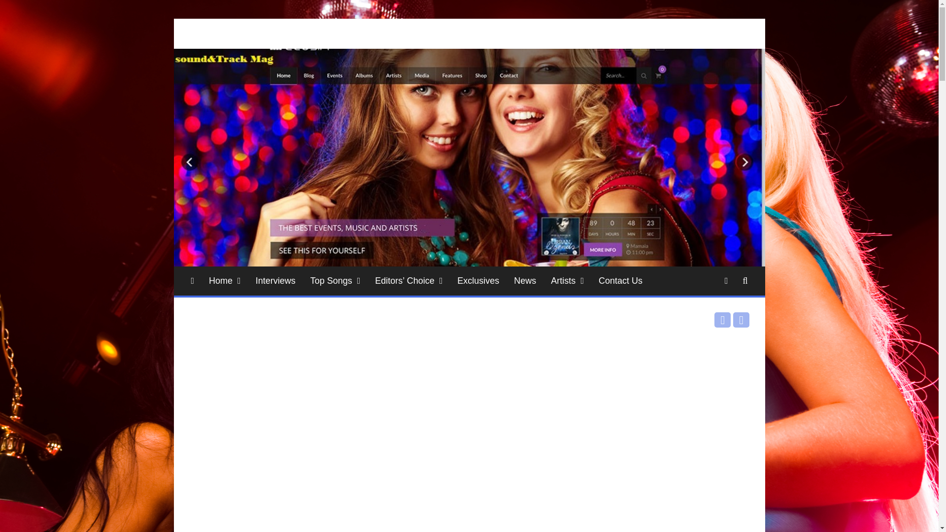 Image resolution: width=946 pixels, height=532 pixels. What do you see at coordinates (524, 281) in the screenshot?
I see `News` at bounding box center [524, 281].